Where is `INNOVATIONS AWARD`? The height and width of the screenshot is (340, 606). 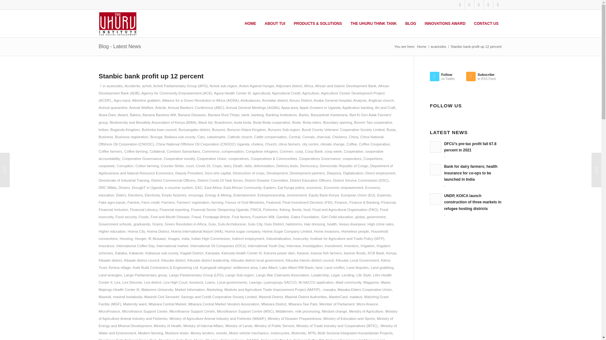 INNOVATIONS AWARD is located at coordinates (445, 23).